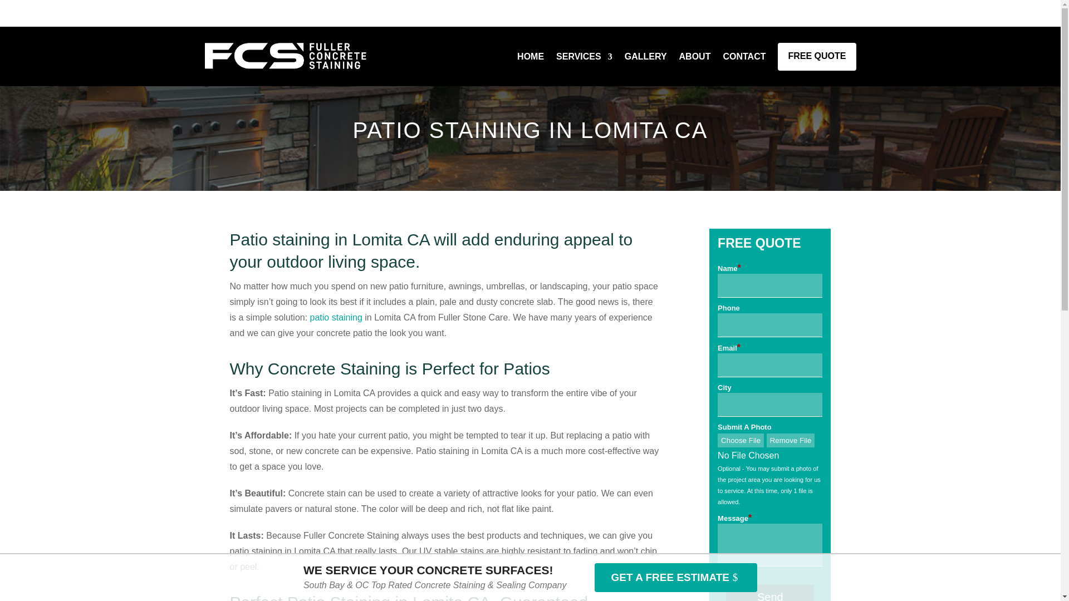  What do you see at coordinates (336, 317) in the screenshot?
I see `Patio Staining` at bounding box center [336, 317].